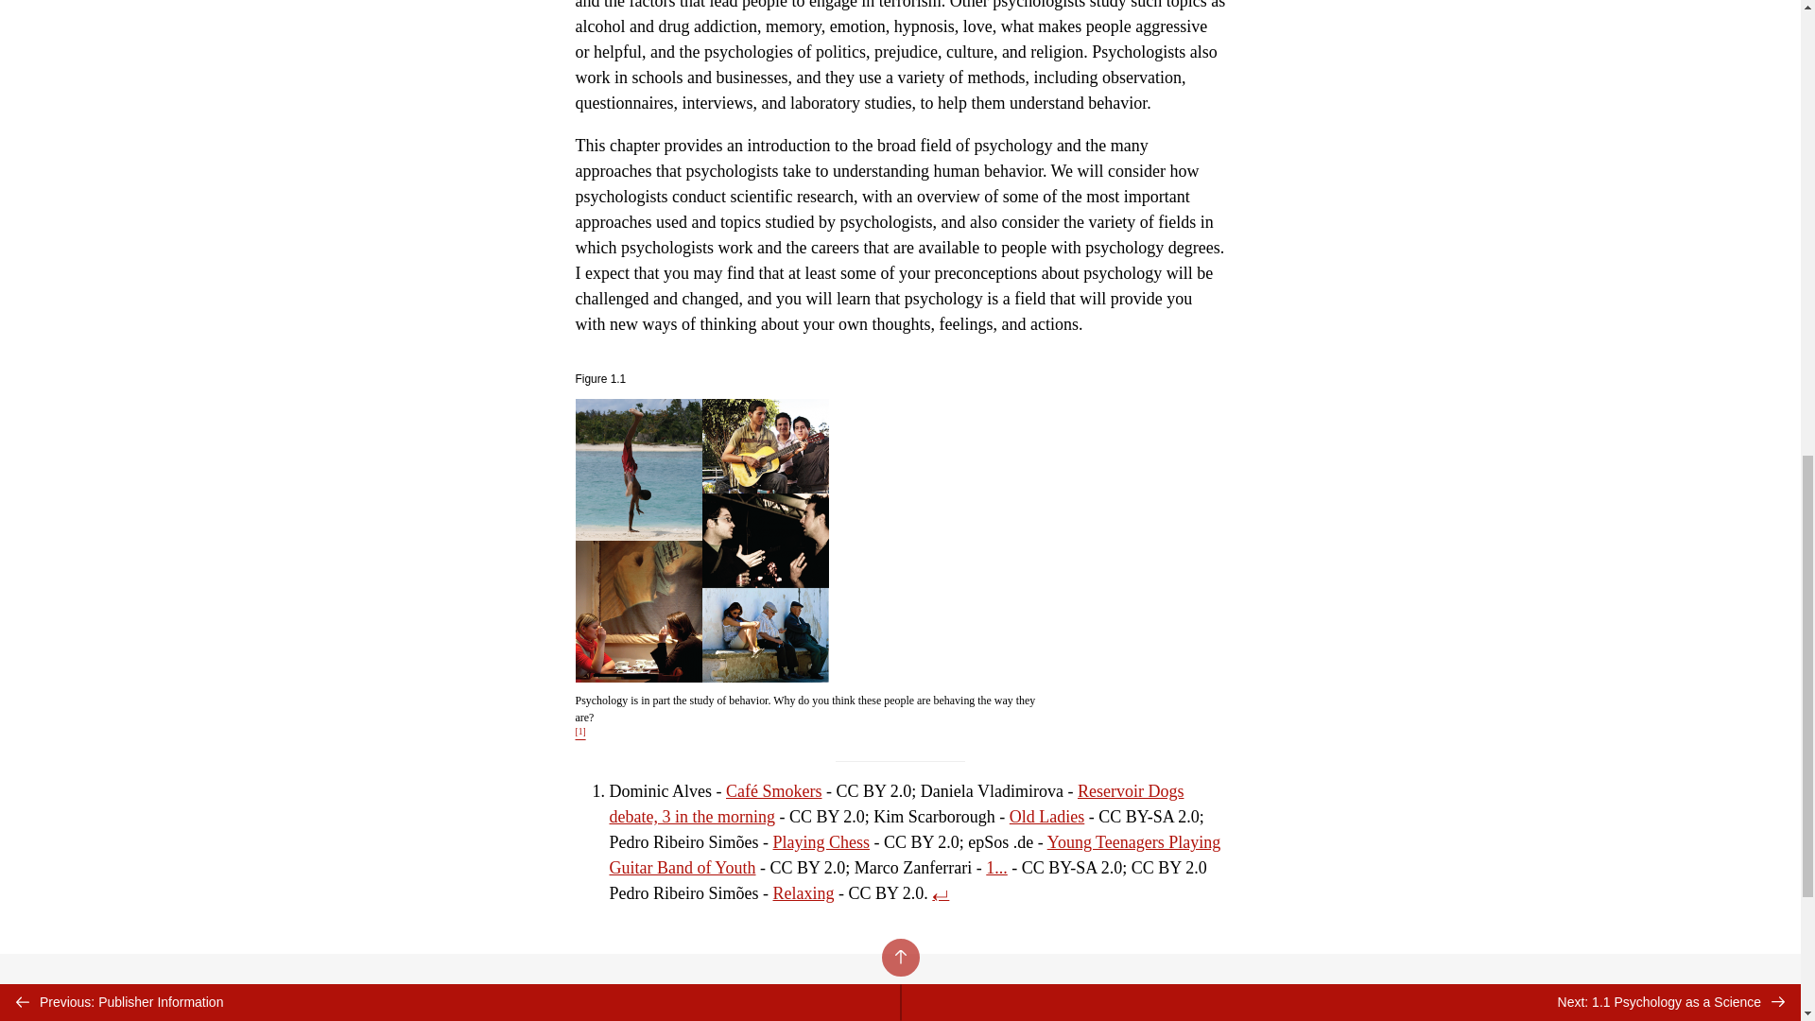 The height and width of the screenshot is (1021, 1815). I want to click on 1..., so click(996, 868).